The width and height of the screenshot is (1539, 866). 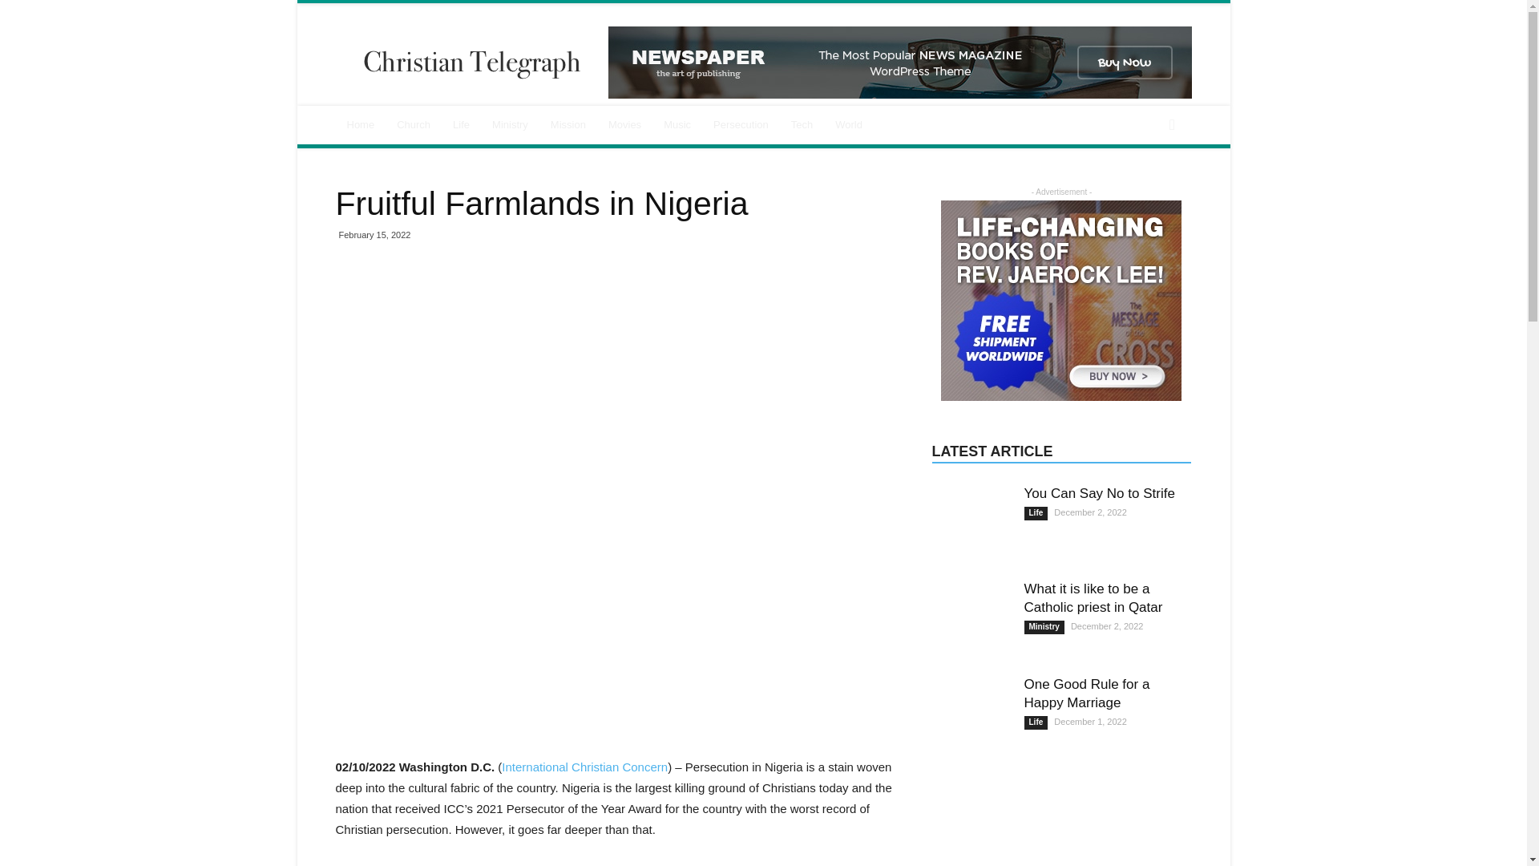 What do you see at coordinates (741, 125) in the screenshot?
I see `Persecution` at bounding box center [741, 125].